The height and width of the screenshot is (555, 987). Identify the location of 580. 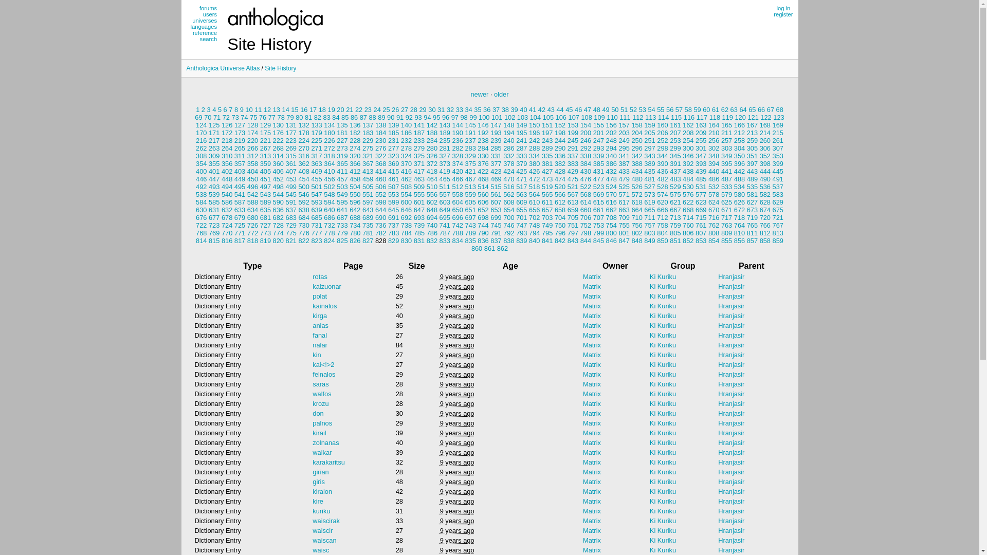
(739, 194).